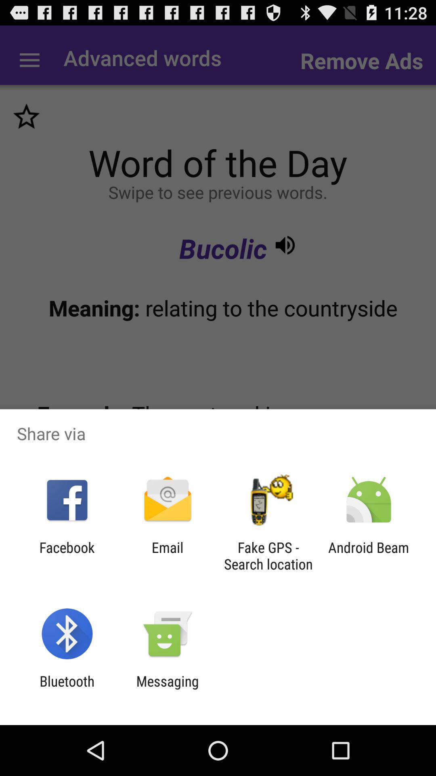 The image size is (436, 776). What do you see at coordinates (67, 690) in the screenshot?
I see `launch the bluetooth icon` at bounding box center [67, 690].